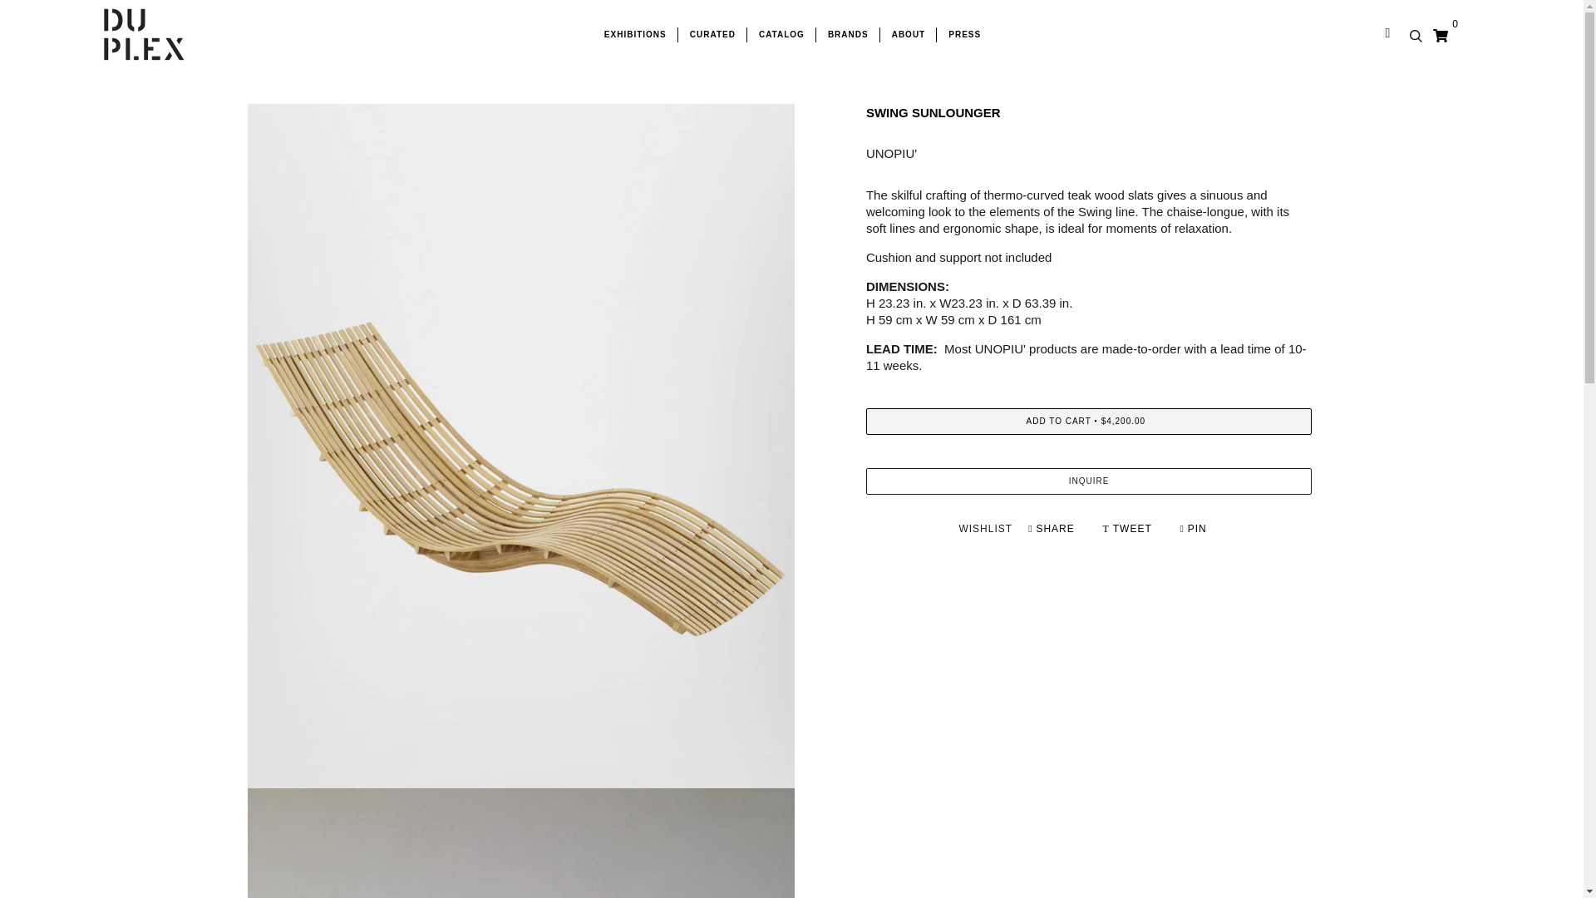 Image resolution: width=1596 pixels, height=898 pixels. Describe the element at coordinates (1089, 481) in the screenshot. I see `INQUIRE` at that location.